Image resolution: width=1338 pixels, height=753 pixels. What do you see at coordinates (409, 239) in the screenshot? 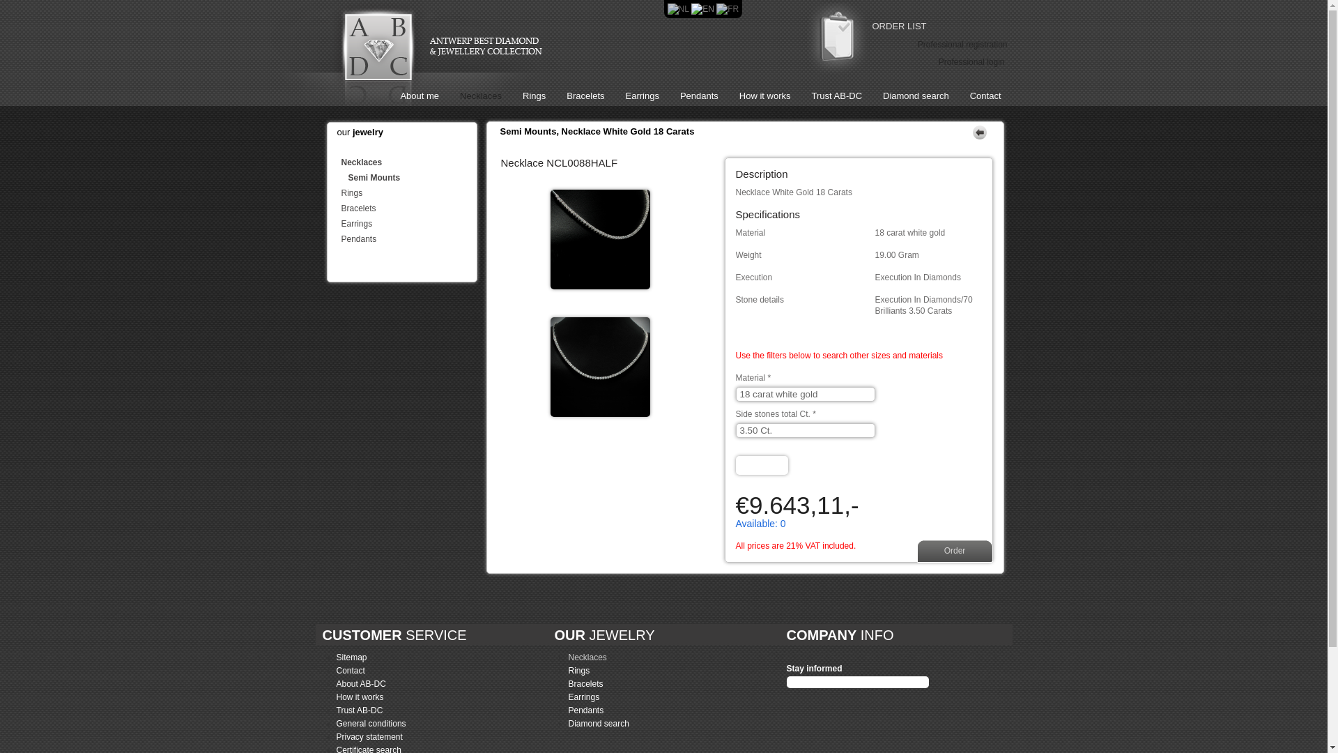
I see `Pendants` at bounding box center [409, 239].